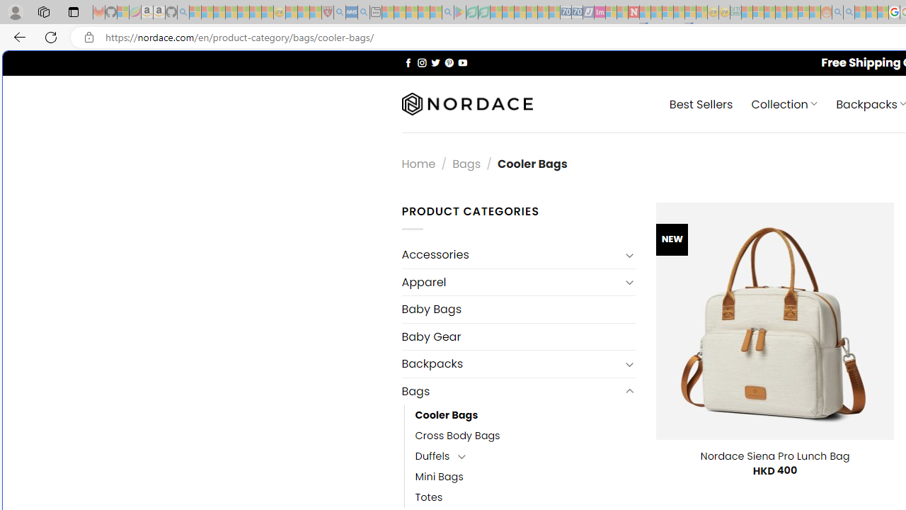 The width and height of the screenshot is (906, 510). Describe the element at coordinates (123, 13) in the screenshot. I see `Microsoft-Report a Concern to Bing - Sleeping` at that location.